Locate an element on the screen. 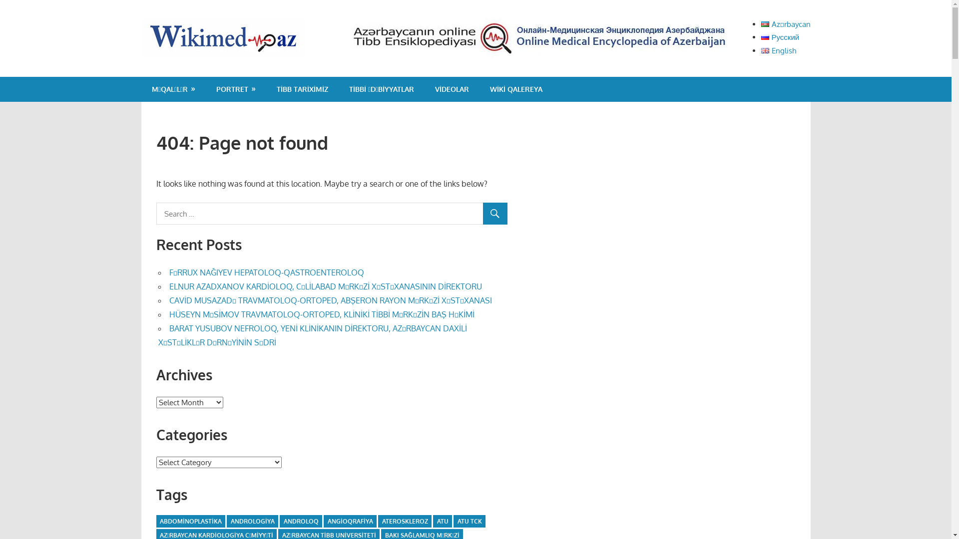 Image resolution: width=959 pixels, height=539 pixels. TIBB TARIXIMIZ is located at coordinates (303, 89).